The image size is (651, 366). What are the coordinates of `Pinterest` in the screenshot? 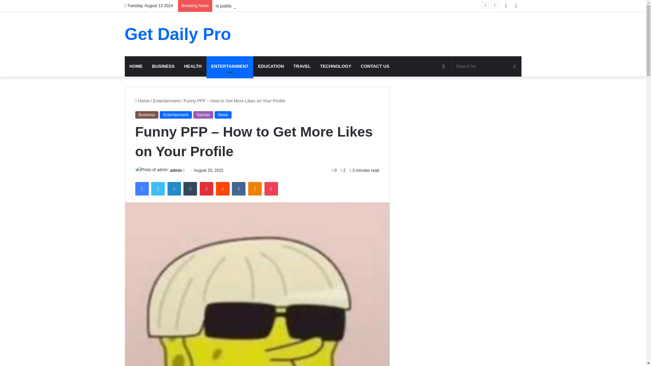 It's located at (206, 188).